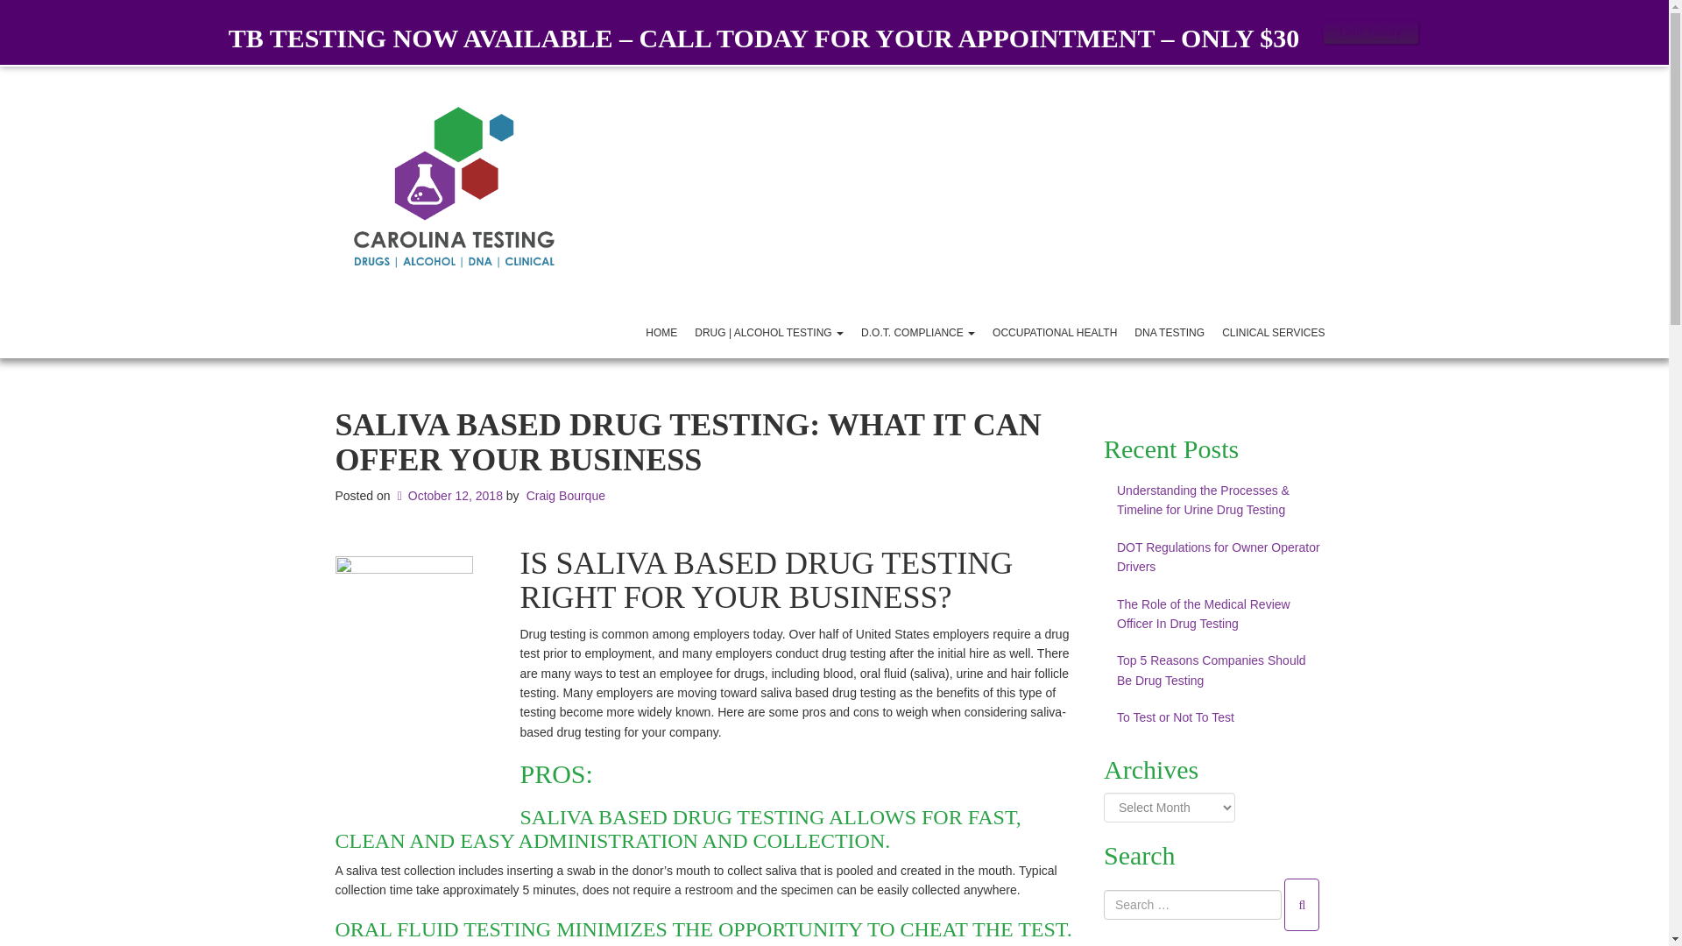  I want to click on Top 5 Reasons Companies Should Be Drug Testing, so click(1218, 671).